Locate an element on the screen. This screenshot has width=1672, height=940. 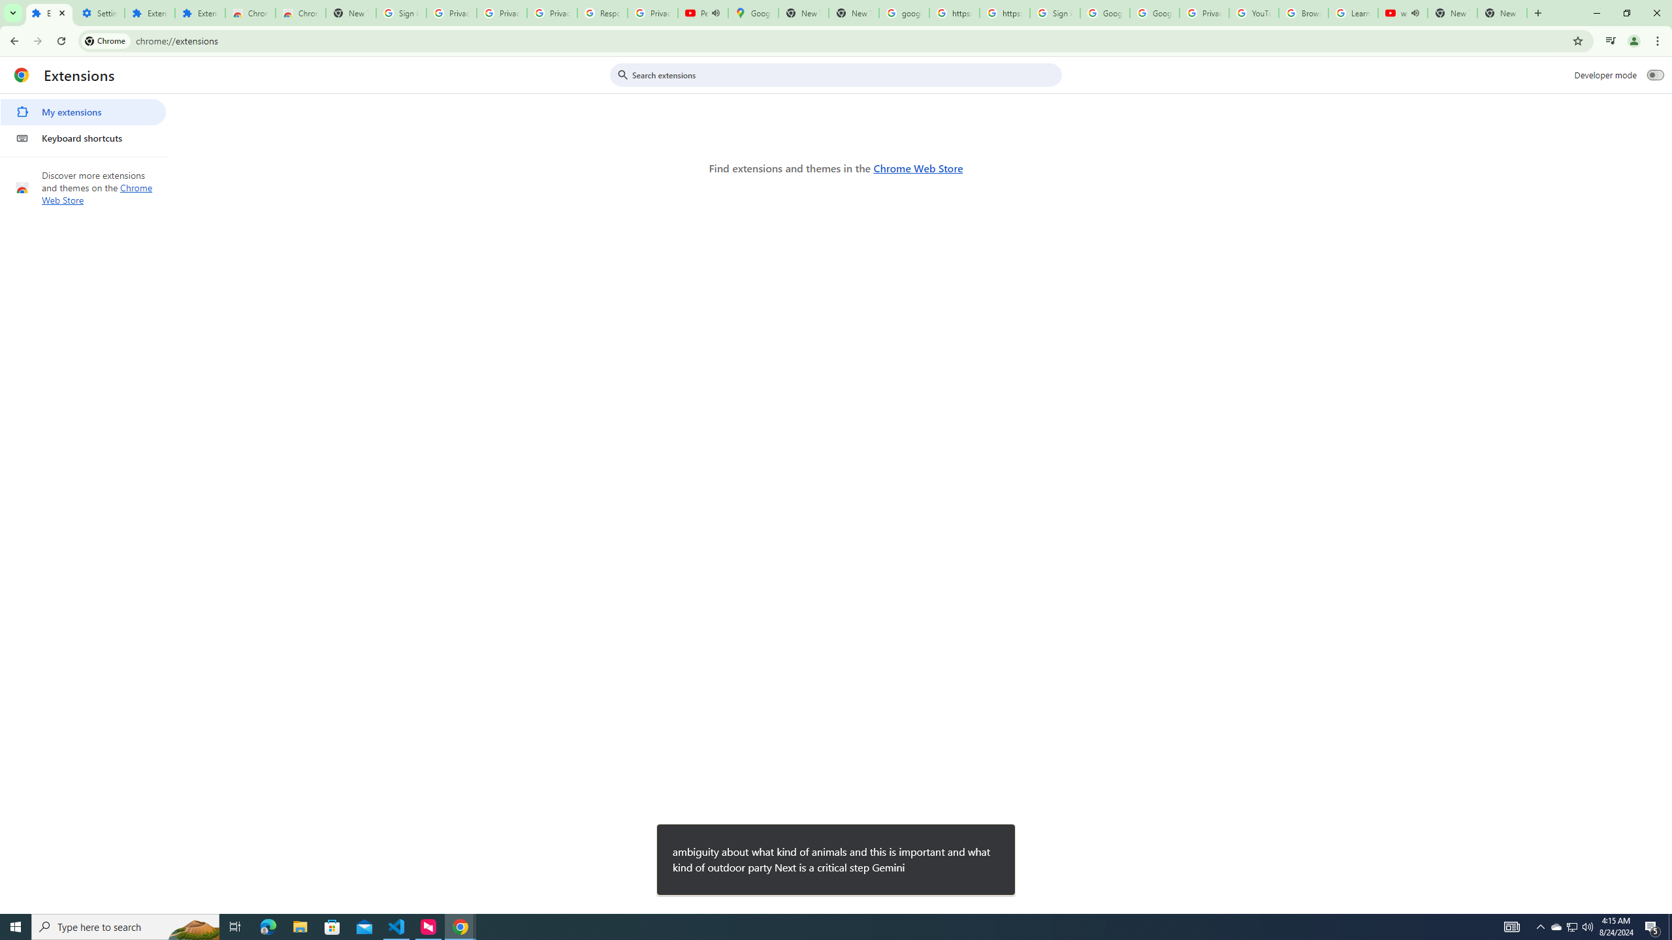
Chrome Web Store is located at coordinates (249, 13).